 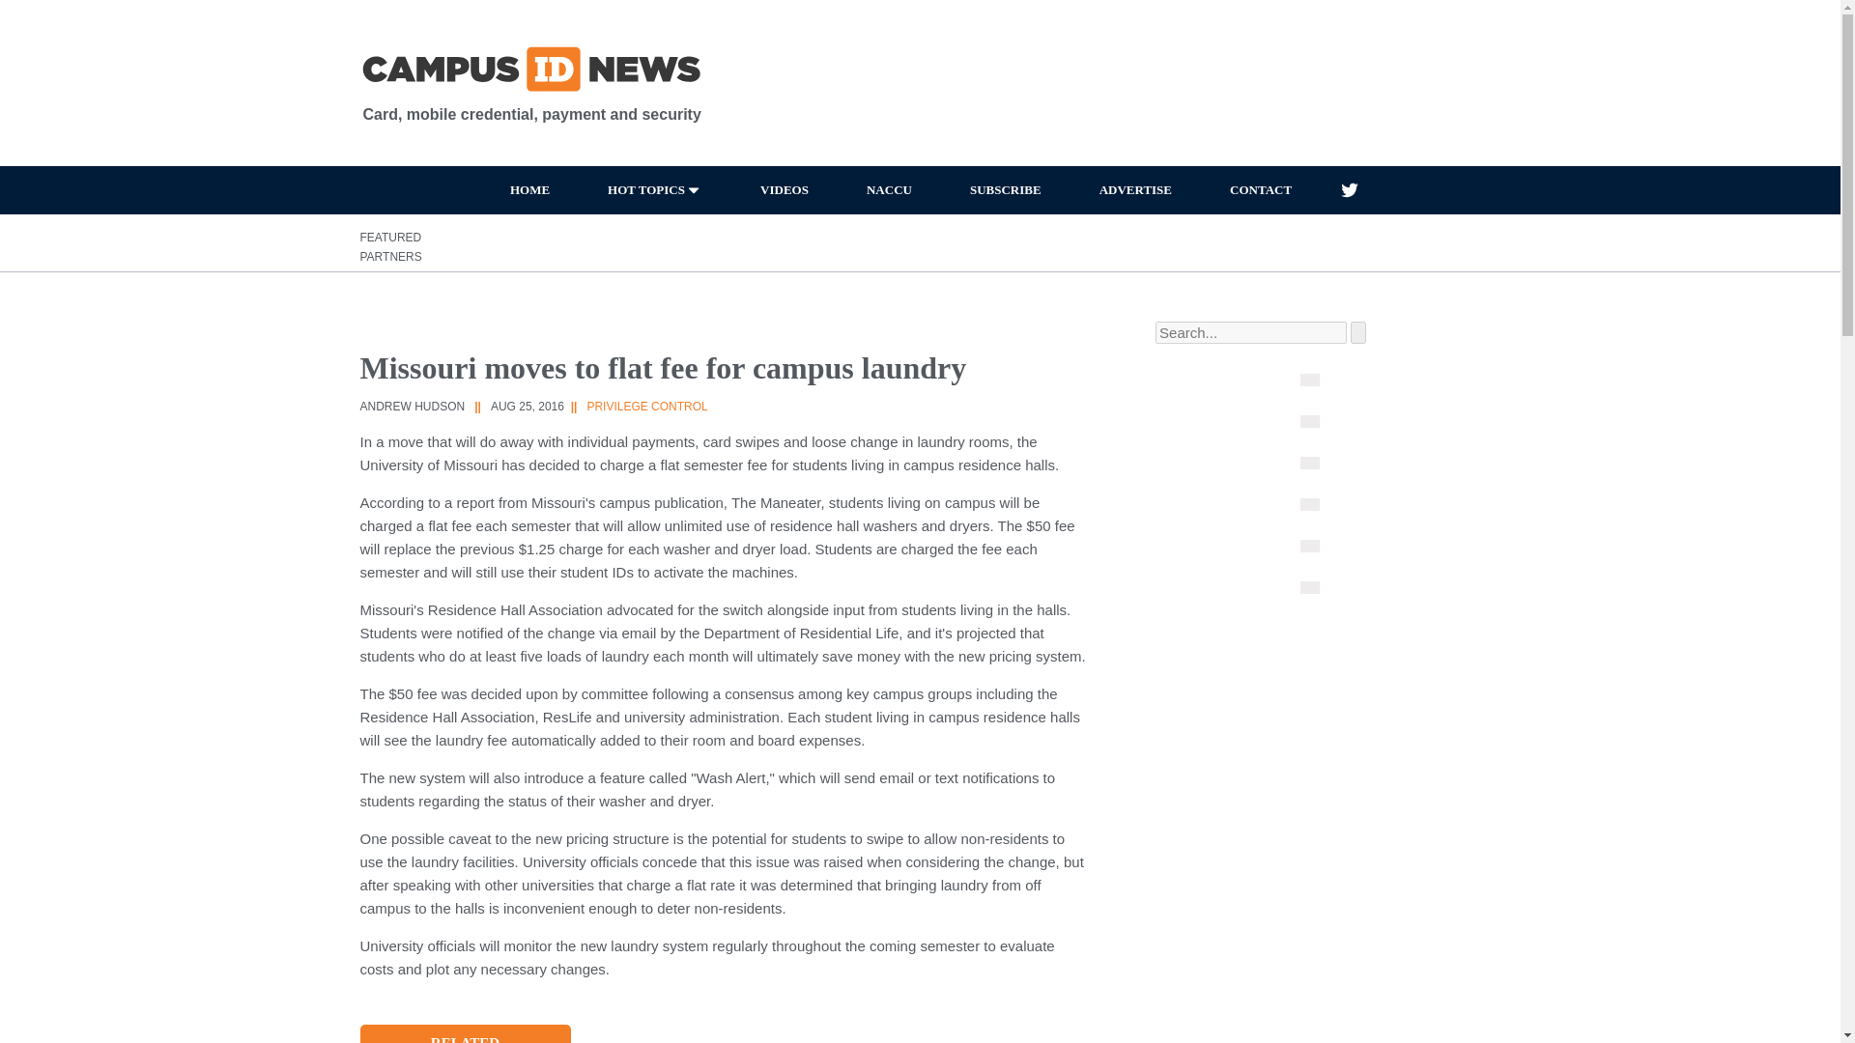 I want to click on NACCU, so click(x=889, y=190).